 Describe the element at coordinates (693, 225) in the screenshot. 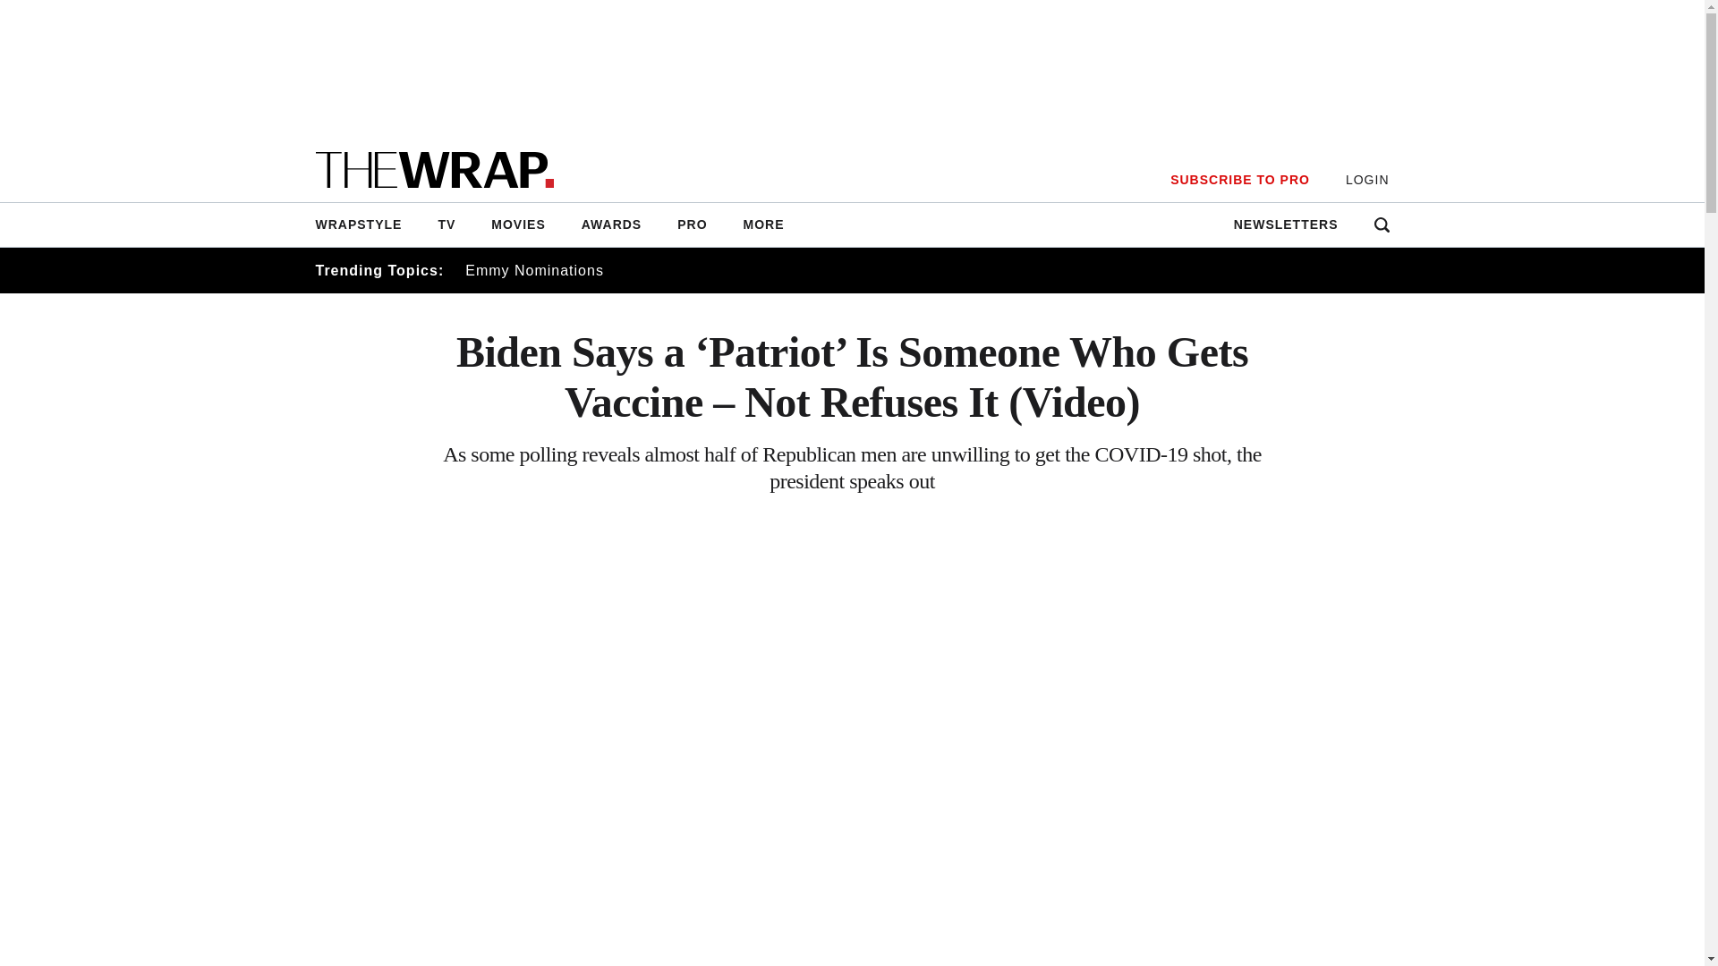

I see `PRO` at that location.